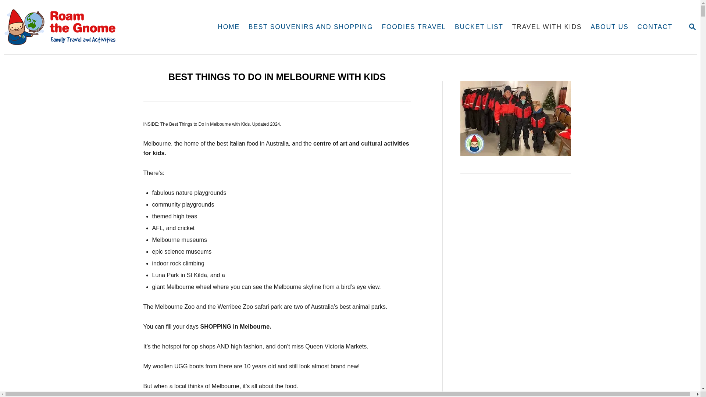 The height and width of the screenshot is (397, 706). Describe the element at coordinates (655, 27) in the screenshot. I see `CONTACT` at that location.